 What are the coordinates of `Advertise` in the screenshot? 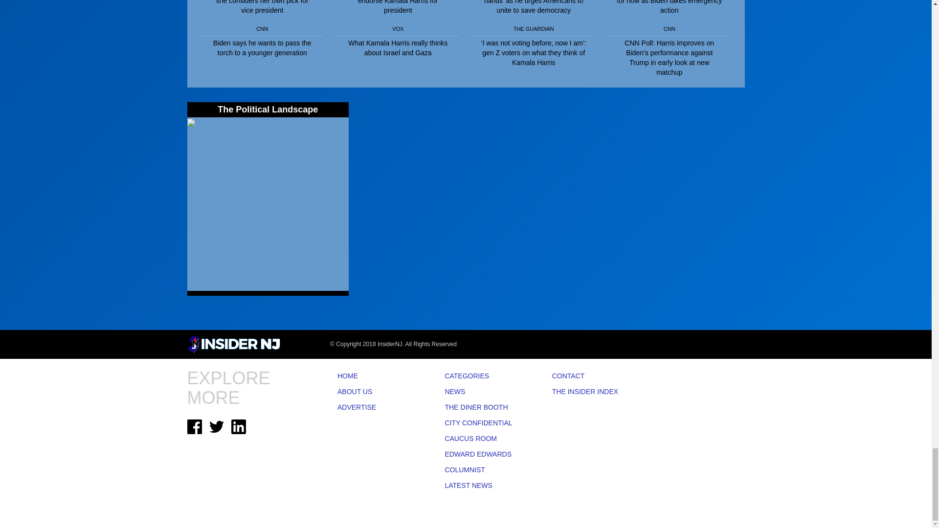 It's located at (377, 407).